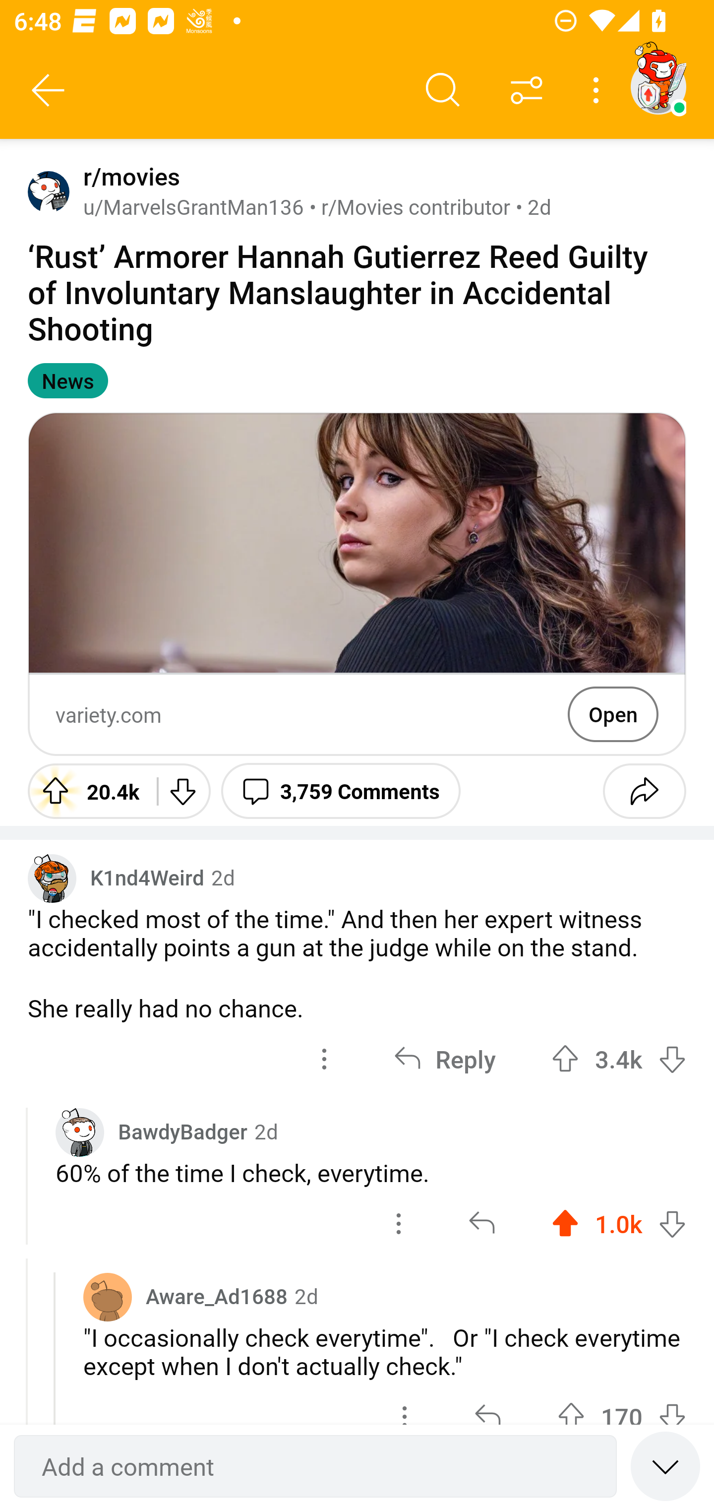 The height and width of the screenshot is (1508, 714). What do you see at coordinates (399, 1223) in the screenshot?
I see `options` at bounding box center [399, 1223].